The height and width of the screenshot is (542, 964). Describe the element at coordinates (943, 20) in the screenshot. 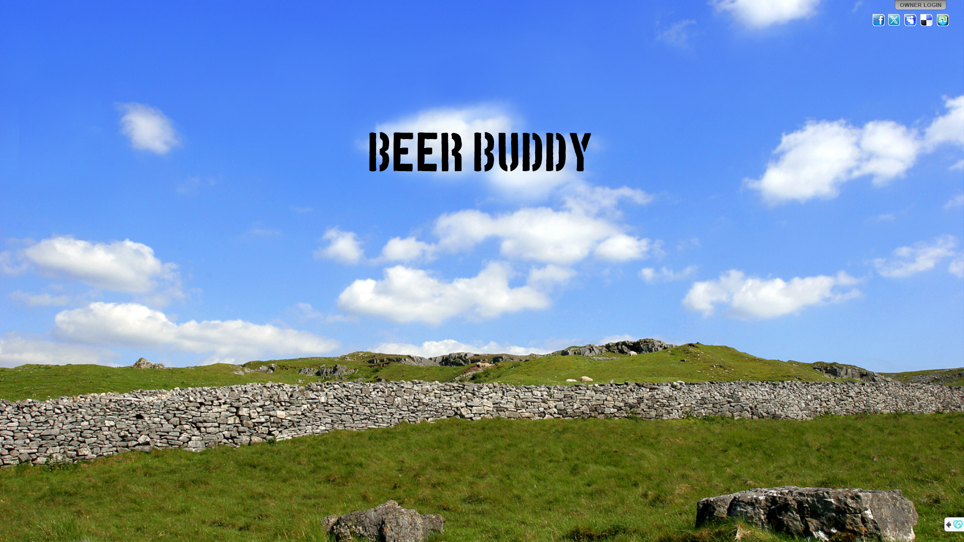

I see `StumbleUpon` at that location.